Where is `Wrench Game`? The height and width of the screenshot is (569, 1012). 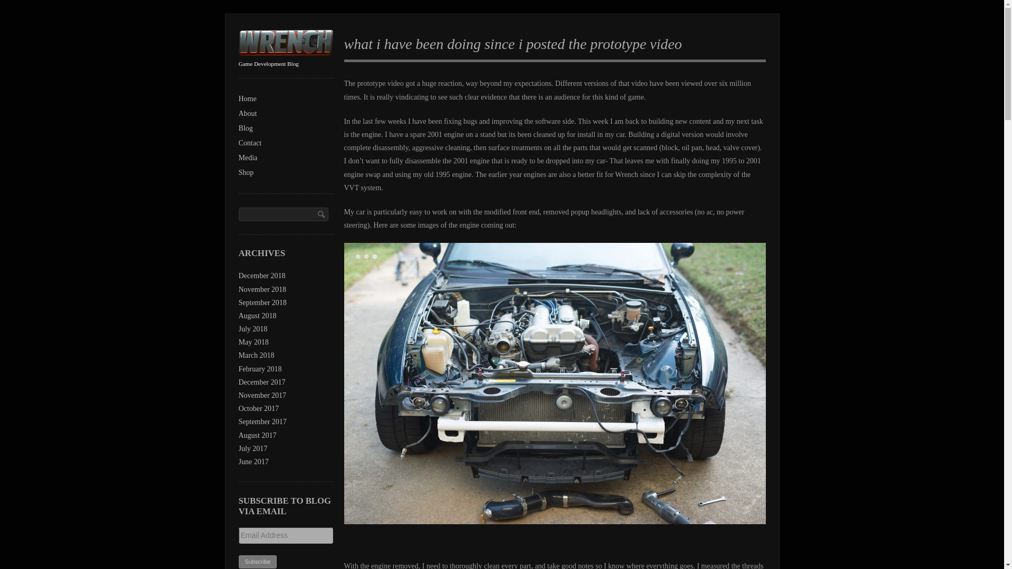
Wrench Game is located at coordinates (285, 52).